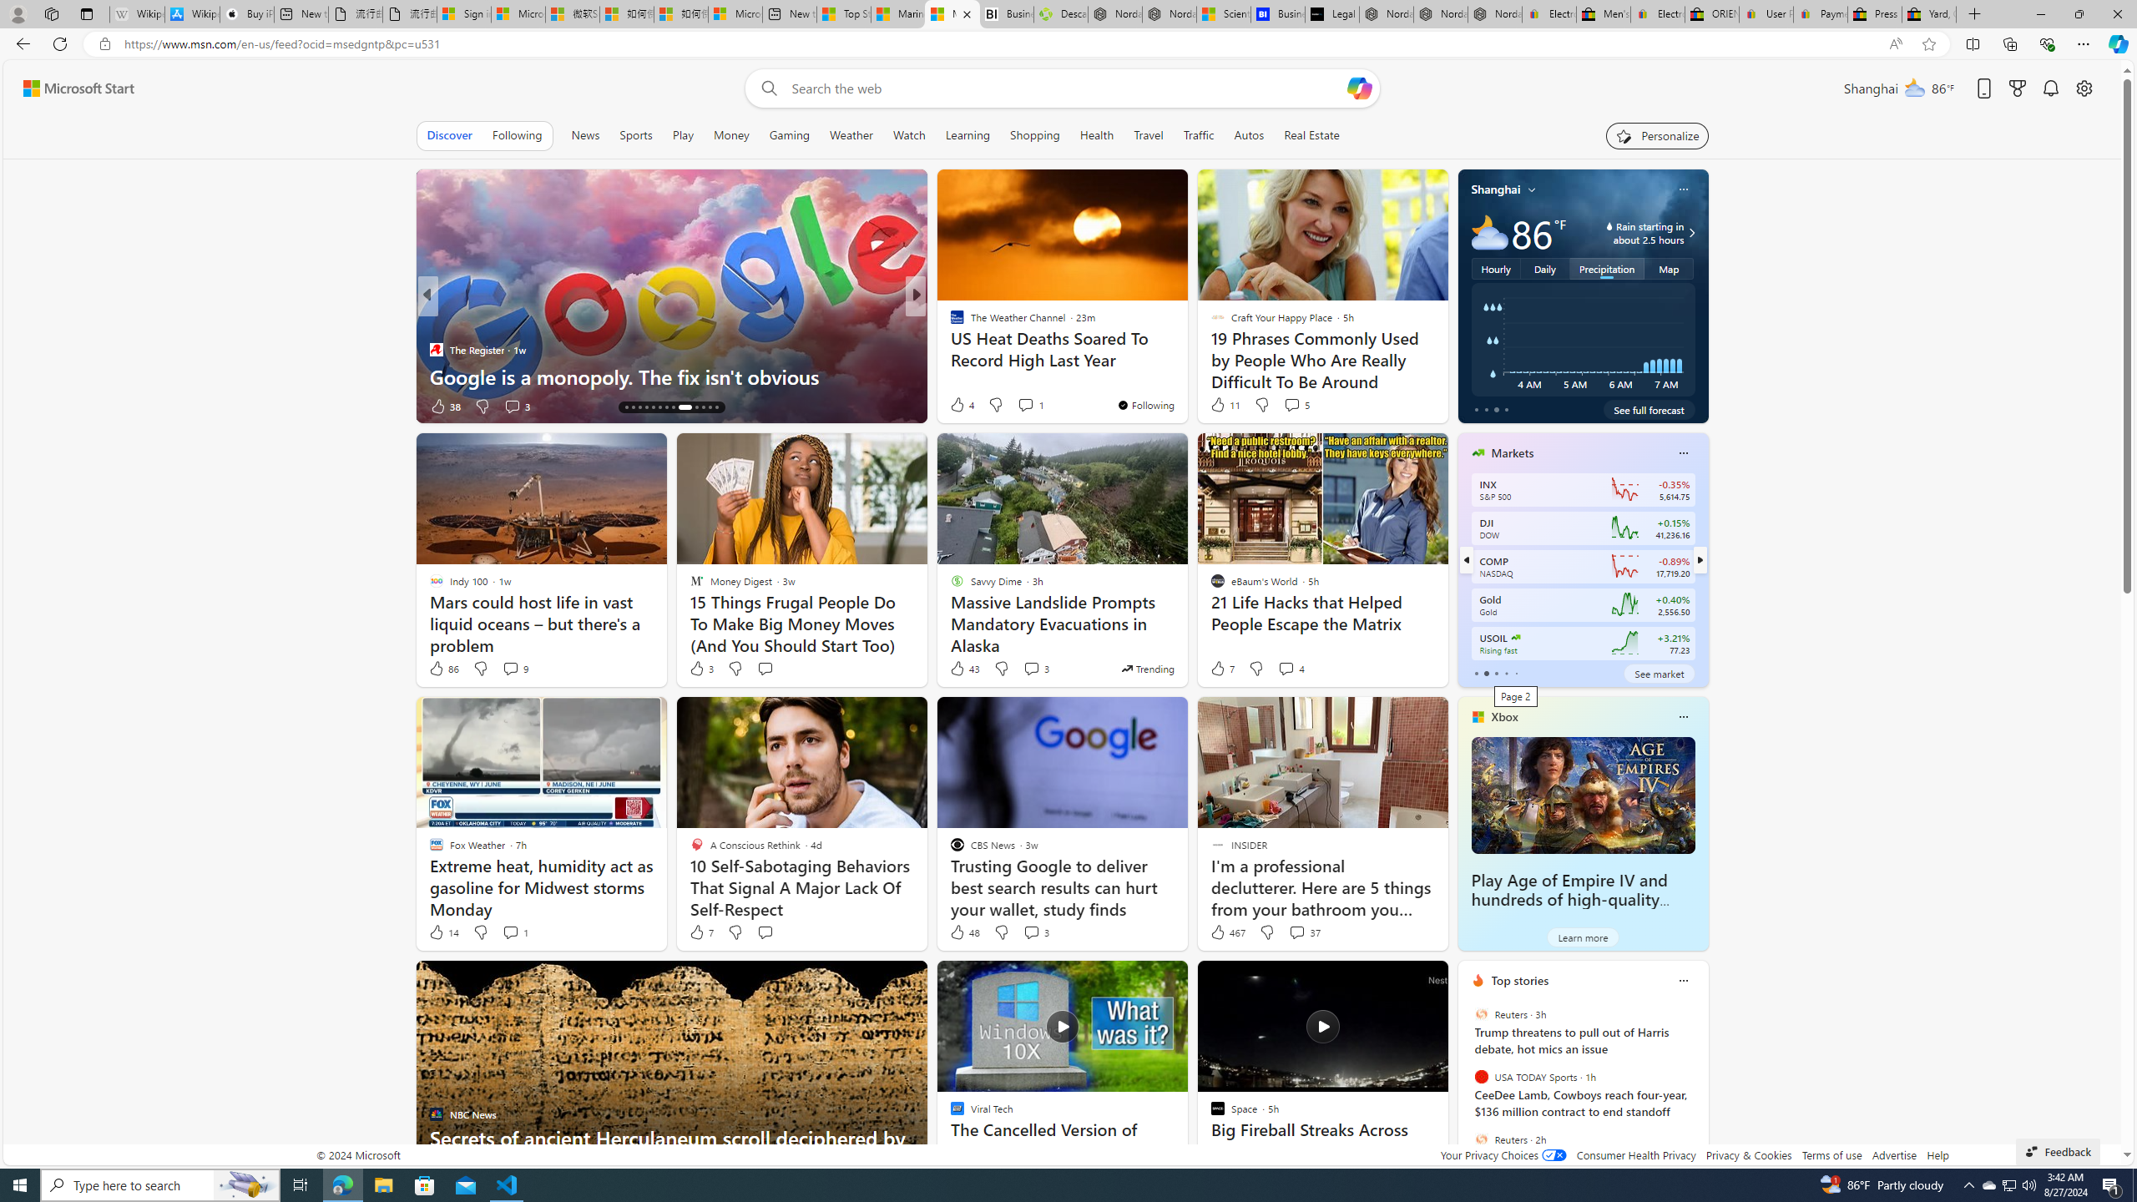  What do you see at coordinates (1583, 339) in the screenshot?
I see `4 AM 5 AM 6 AM 7 AM` at bounding box center [1583, 339].